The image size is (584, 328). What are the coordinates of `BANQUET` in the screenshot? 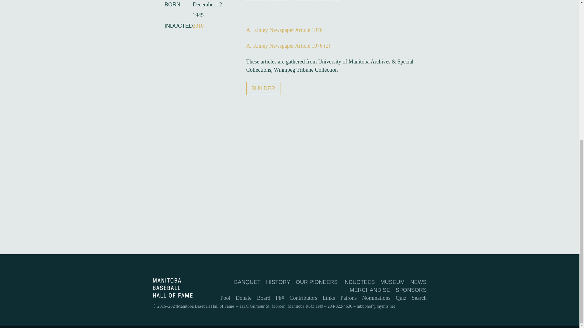 It's located at (247, 282).